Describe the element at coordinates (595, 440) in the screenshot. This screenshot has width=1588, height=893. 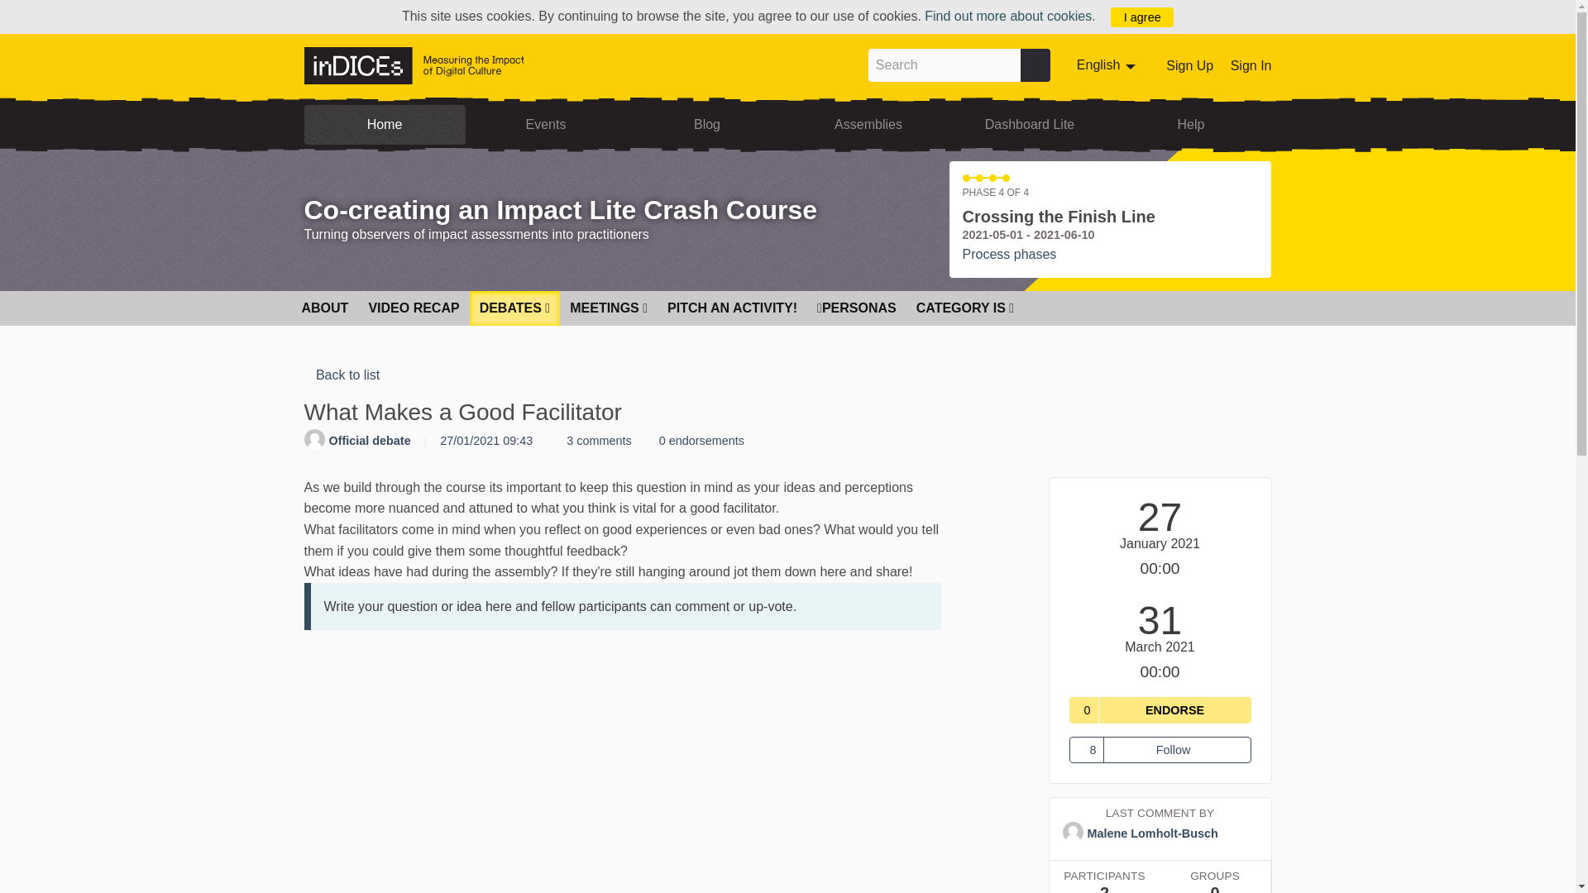
I see `3 comments` at that location.